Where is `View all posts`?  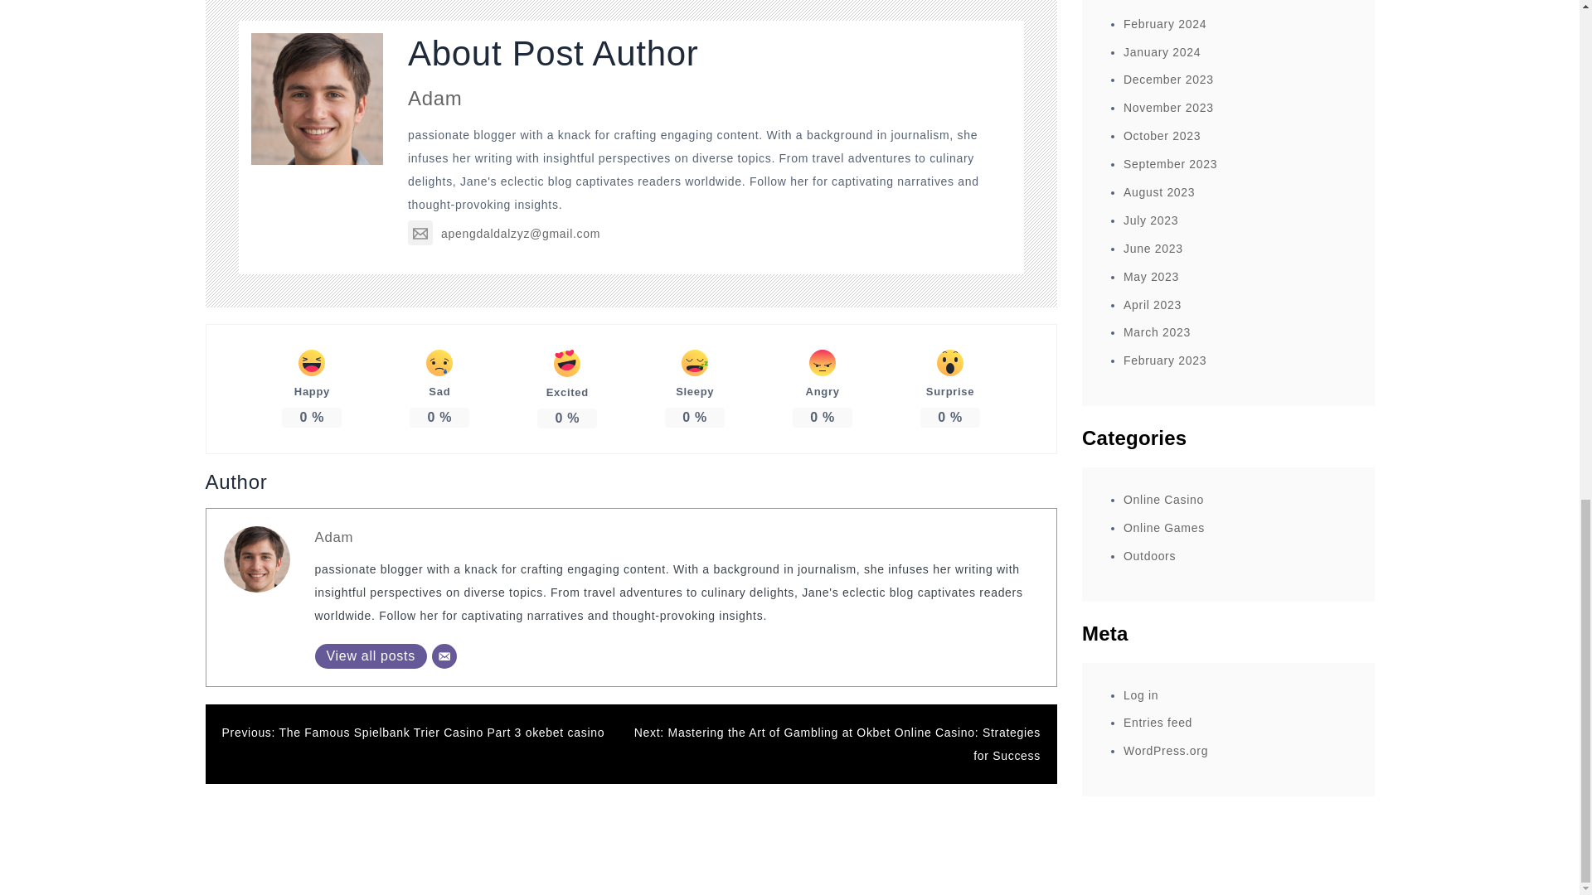 View all posts is located at coordinates (371, 656).